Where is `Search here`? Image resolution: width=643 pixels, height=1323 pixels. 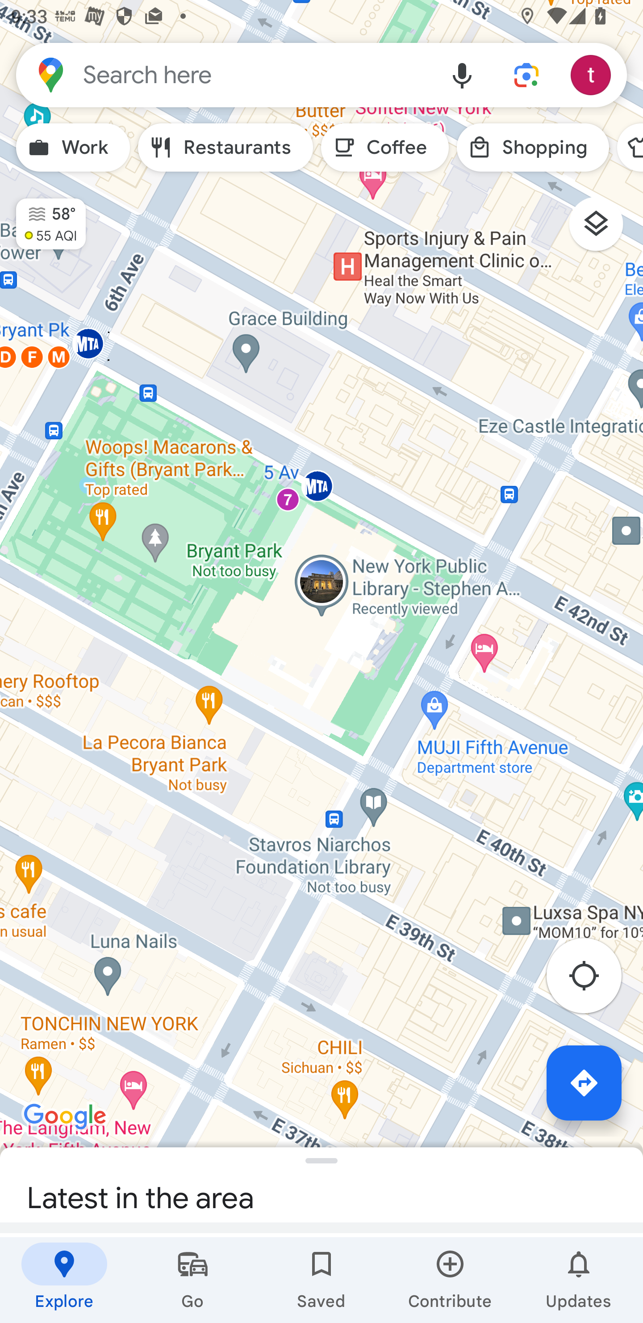 Search here is located at coordinates (223, 74).